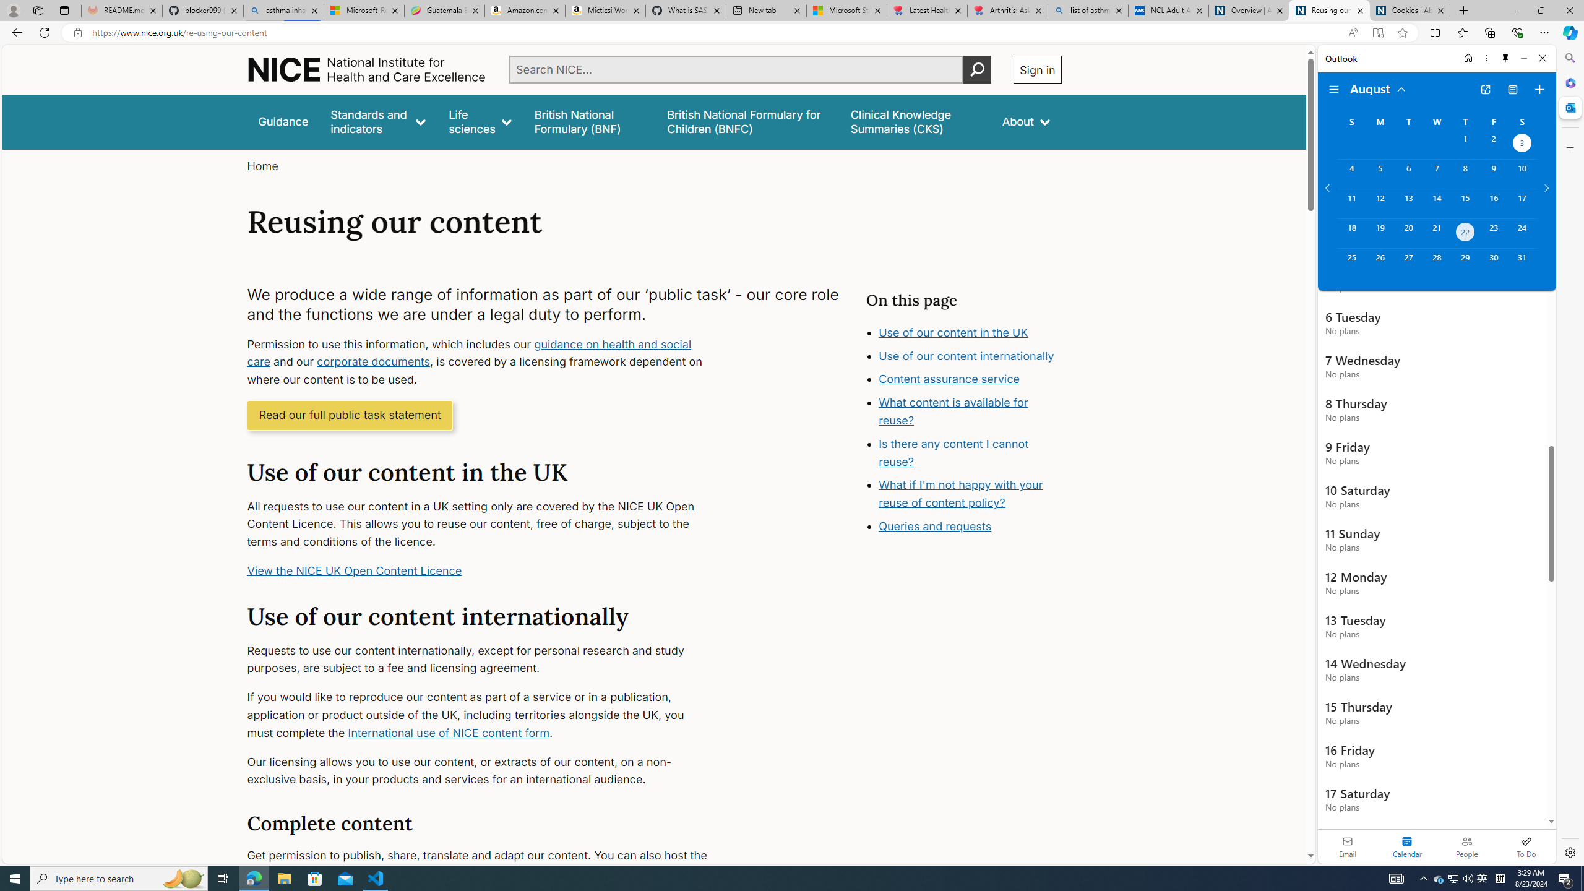 This screenshot has width=1584, height=891. Describe the element at coordinates (283, 11) in the screenshot. I see `asthma inhaler - Search` at that location.